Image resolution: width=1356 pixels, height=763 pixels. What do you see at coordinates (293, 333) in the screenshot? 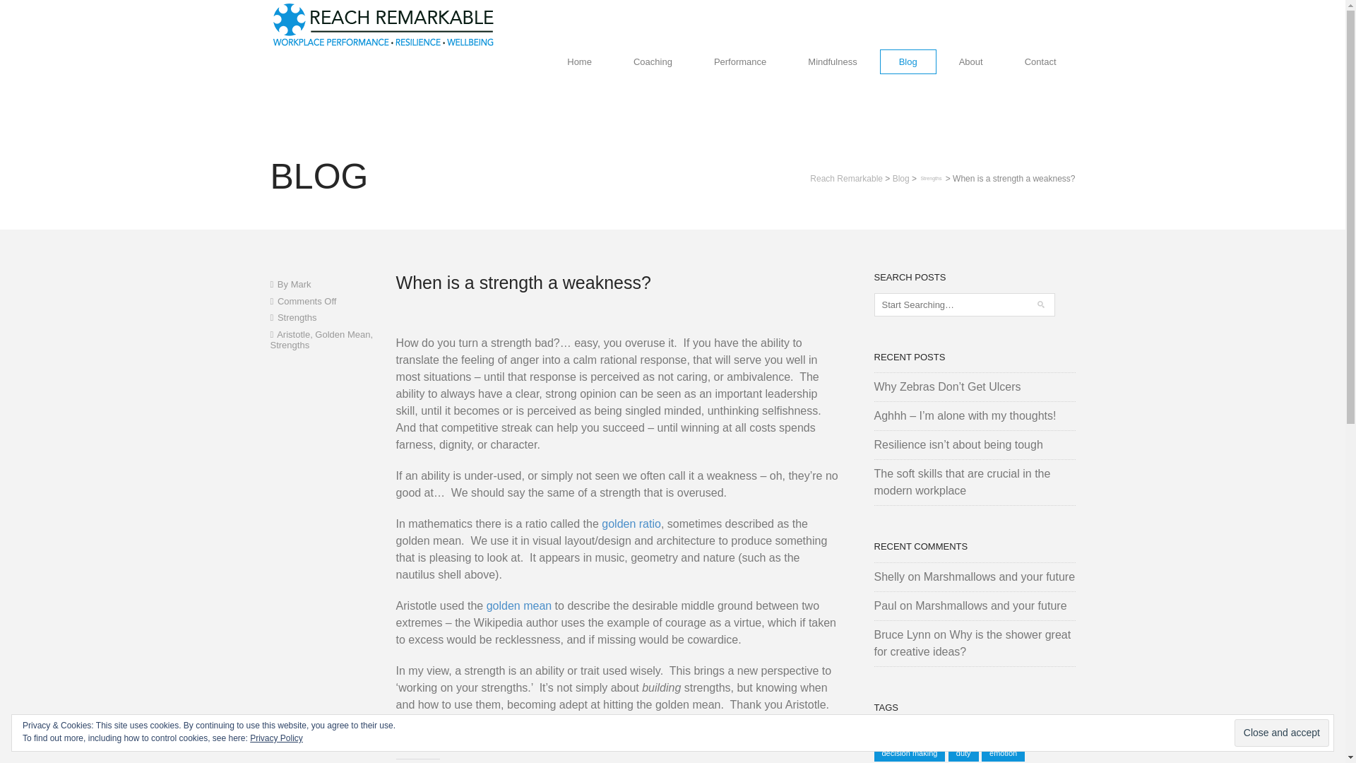
I see `Aristotle` at bounding box center [293, 333].